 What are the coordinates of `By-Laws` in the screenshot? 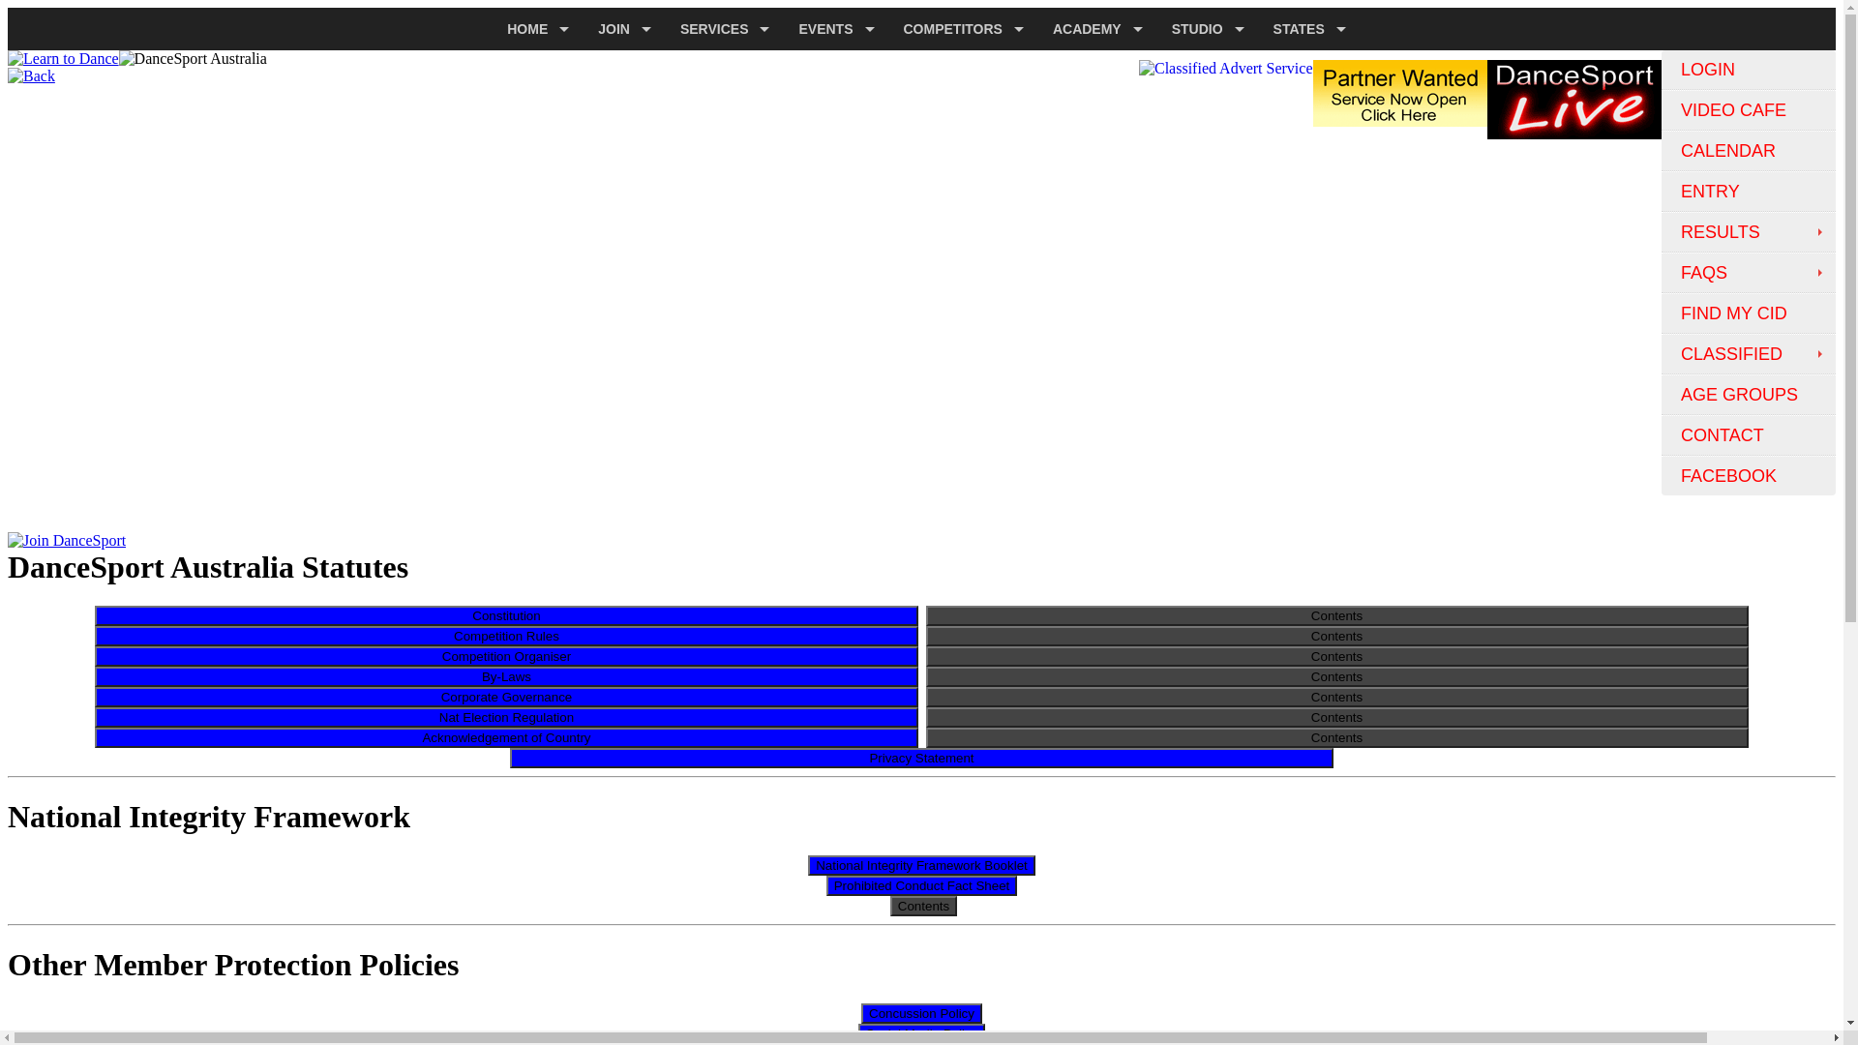 It's located at (506, 675).